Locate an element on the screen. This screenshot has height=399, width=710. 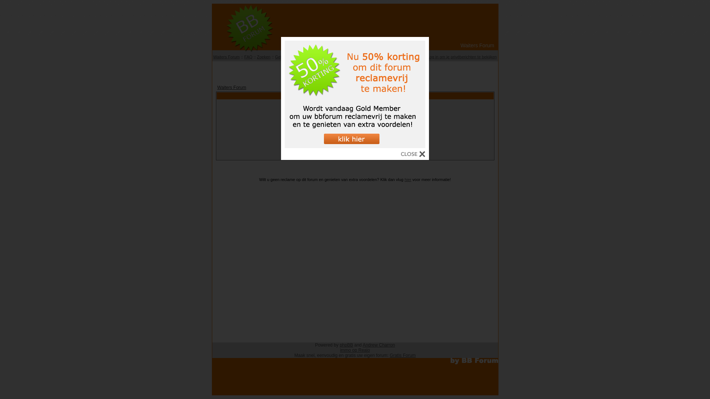
Ik ben mijn wachtwoord vergeten is located at coordinates (355, 154).